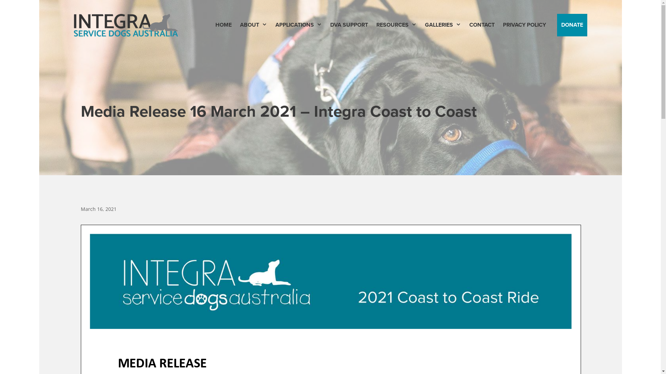 The width and height of the screenshot is (666, 374). What do you see at coordinates (481, 25) in the screenshot?
I see `CONTACT` at bounding box center [481, 25].